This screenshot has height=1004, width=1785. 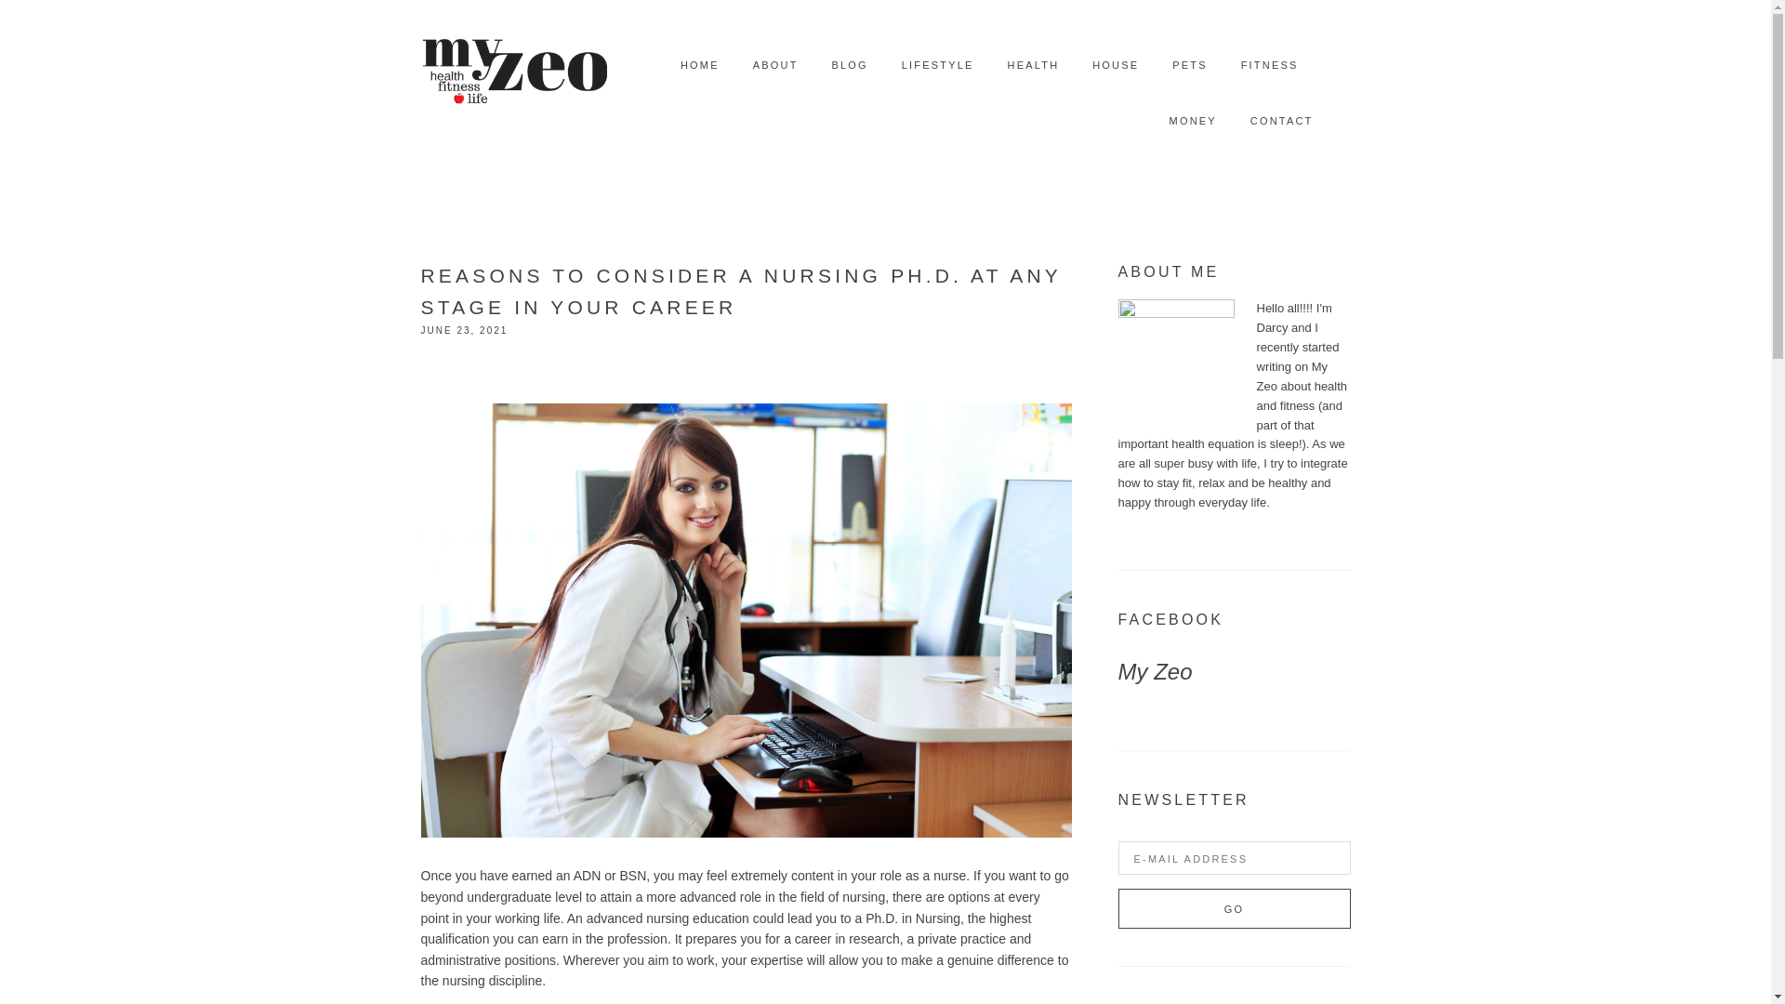 What do you see at coordinates (1233, 908) in the screenshot?
I see `Go` at bounding box center [1233, 908].